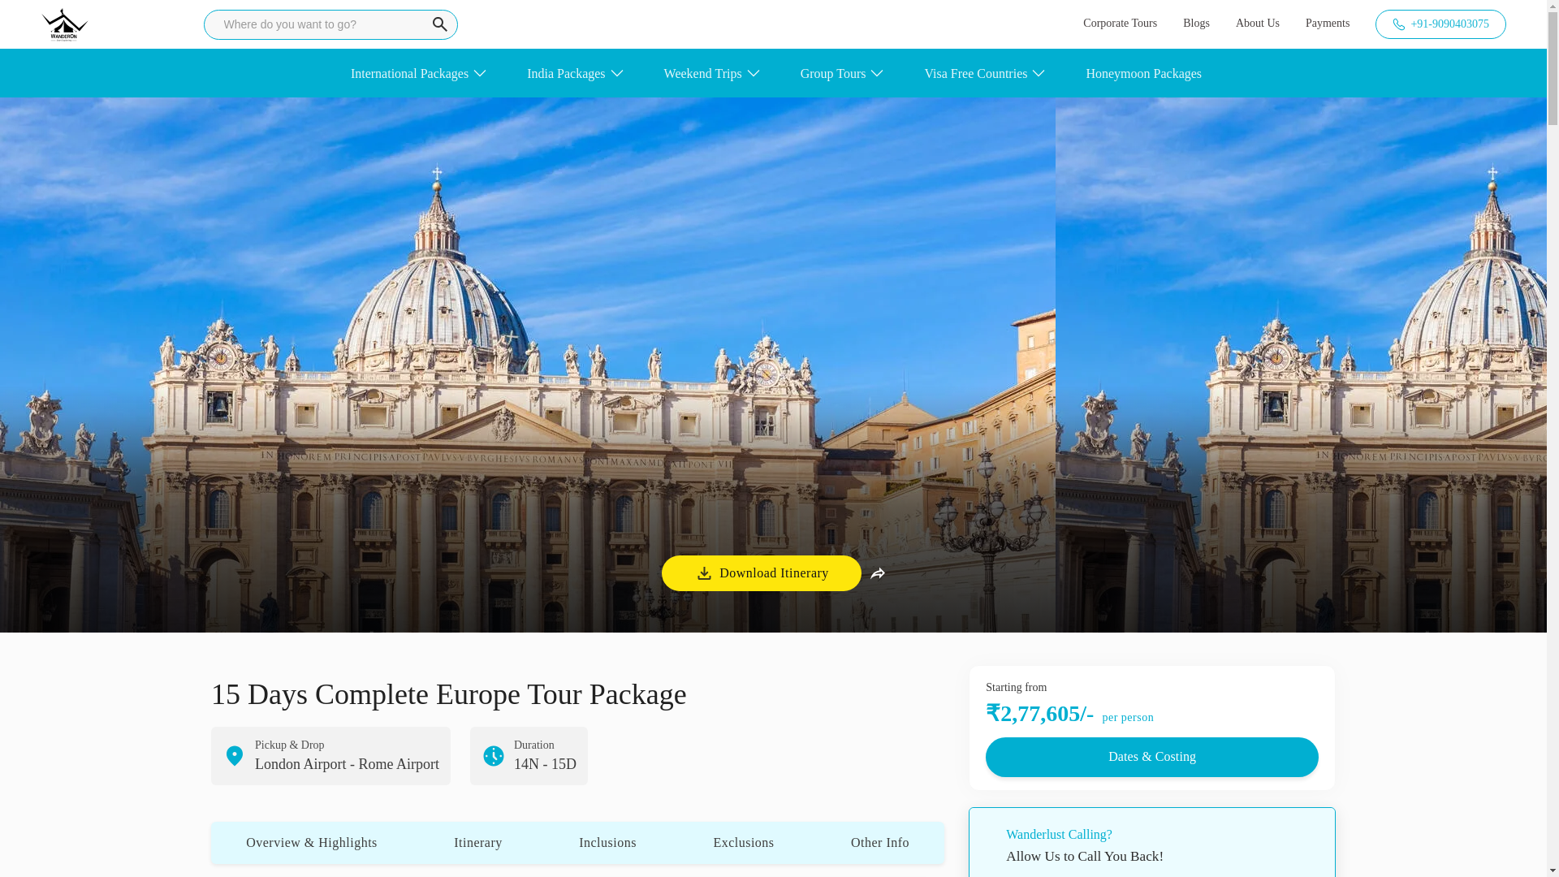  Describe the element at coordinates (702, 72) in the screenshot. I see `Weekend Trips` at that location.